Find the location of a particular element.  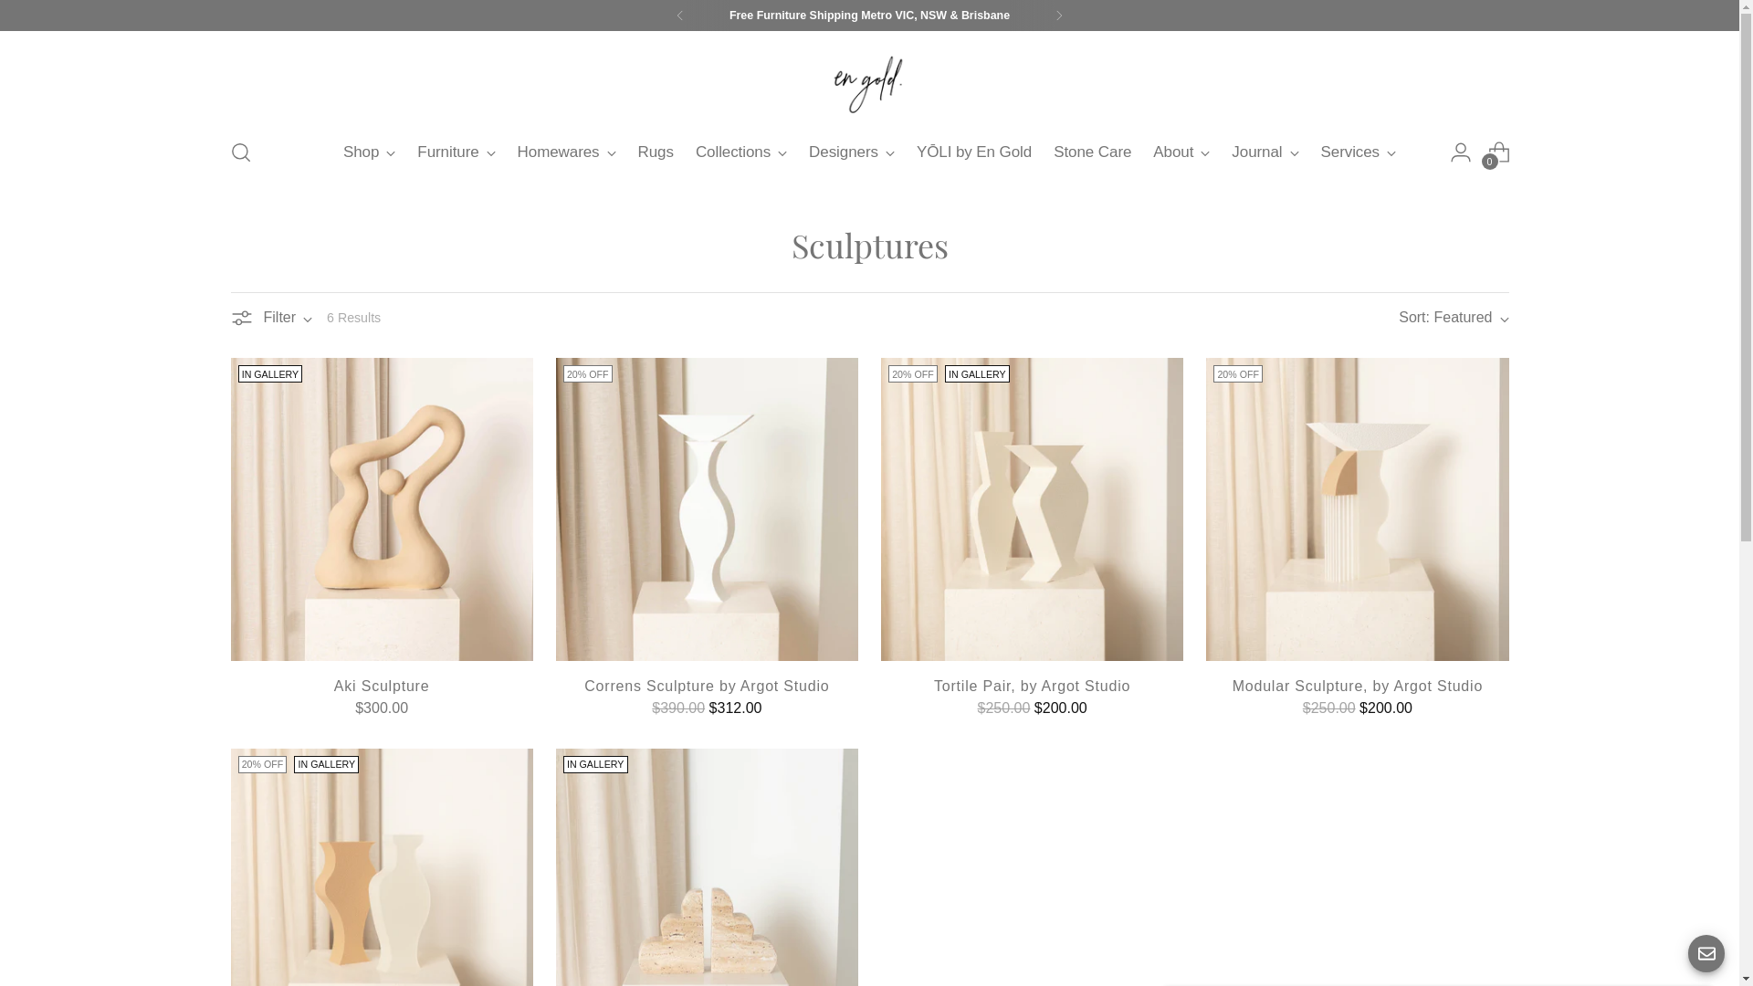

Next is located at coordinates (1059, 16).